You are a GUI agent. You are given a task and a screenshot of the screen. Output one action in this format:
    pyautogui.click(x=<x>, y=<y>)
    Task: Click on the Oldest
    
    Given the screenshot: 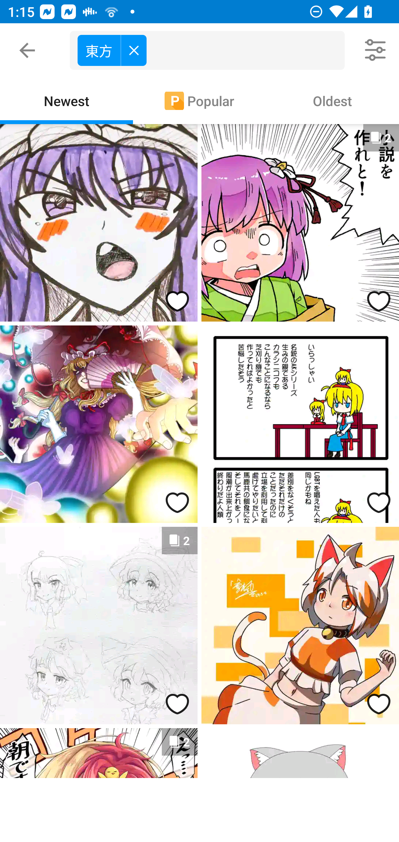 What is the action you would take?
    pyautogui.click(x=332, y=100)
    